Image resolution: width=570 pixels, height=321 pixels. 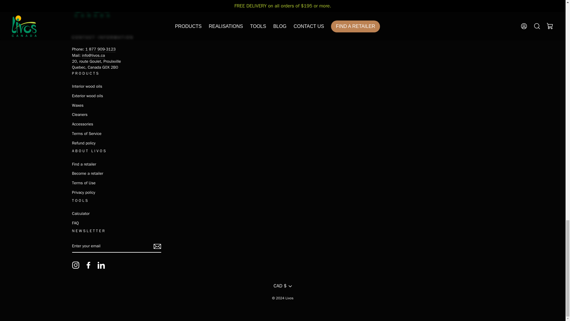 I want to click on Accessories, so click(x=82, y=124).